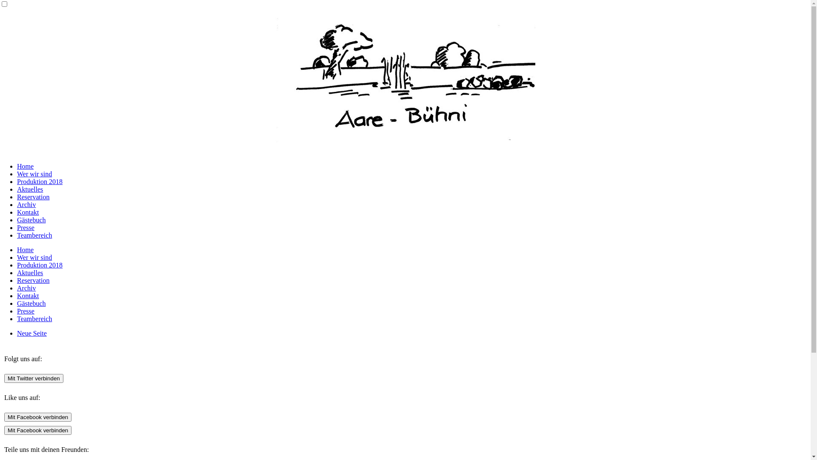  Describe the element at coordinates (28, 296) in the screenshot. I see `Kontakt` at that location.